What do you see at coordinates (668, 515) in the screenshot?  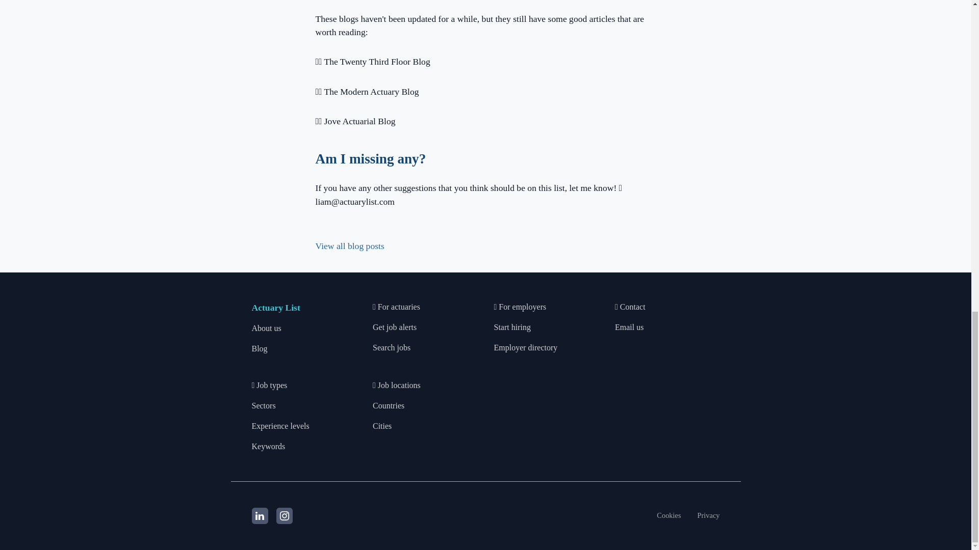 I see `Cookies` at bounding box center [668, 515].